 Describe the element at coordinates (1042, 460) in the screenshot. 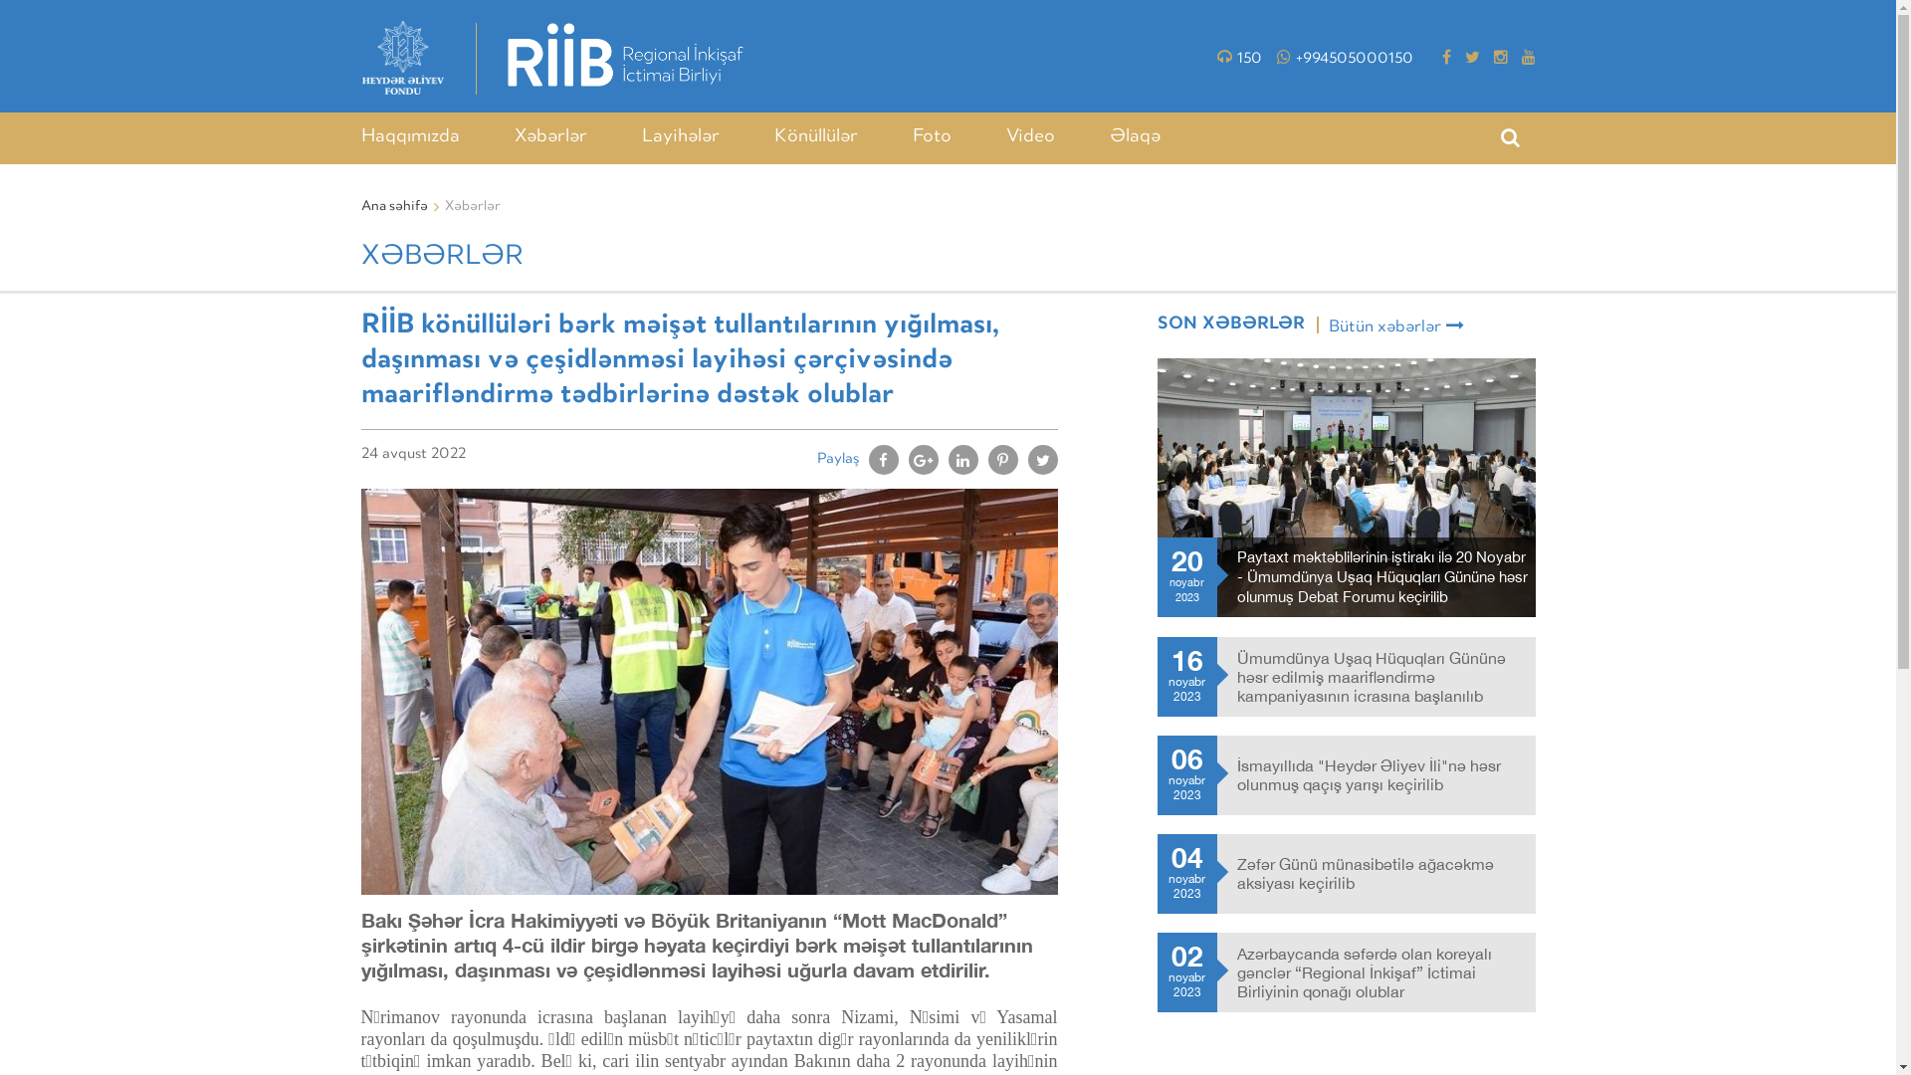

I see `Share on Twitter` at that location.